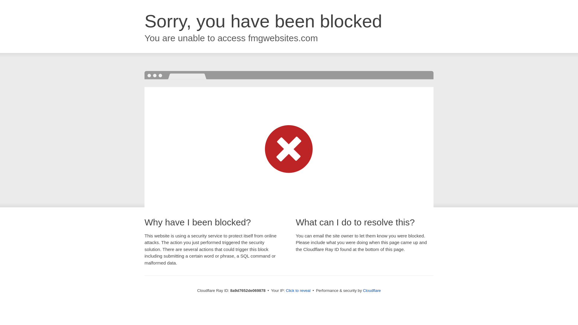 Image resolution: width=578 pixels, height=325 pixels. I want to click on Click to reveal, so click(298, 291).